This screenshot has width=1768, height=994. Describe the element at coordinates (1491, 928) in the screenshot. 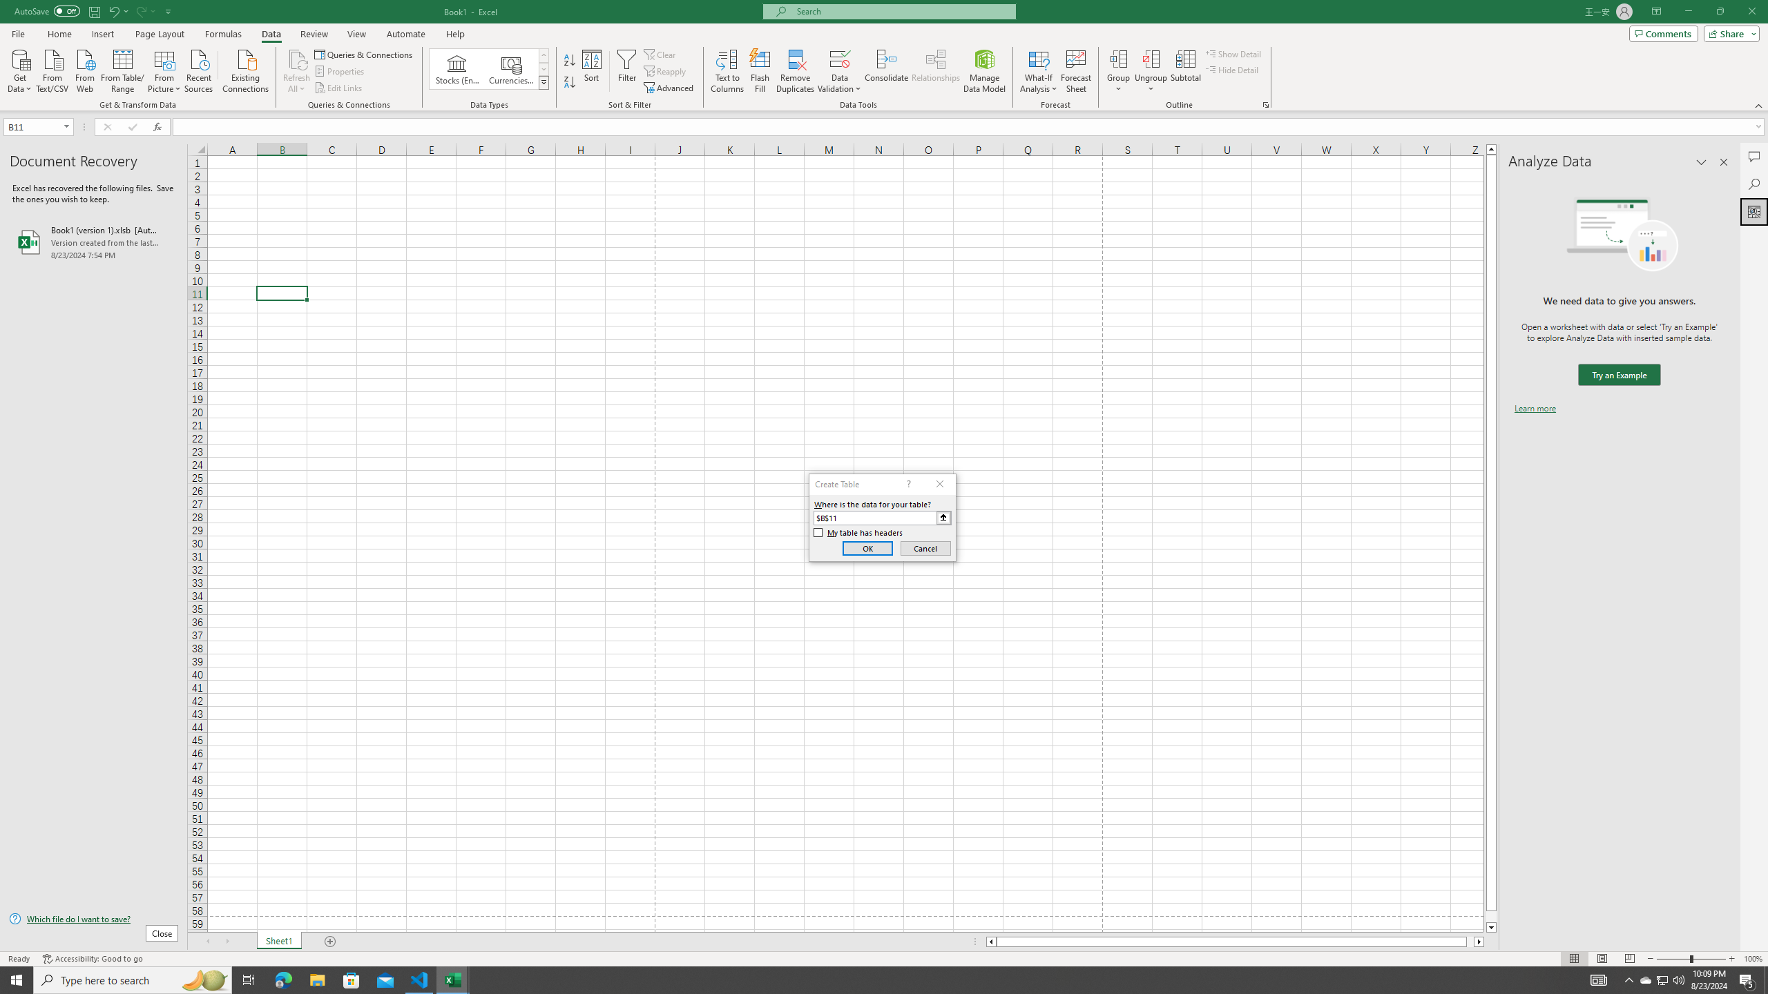

I see `Line down` at that location.